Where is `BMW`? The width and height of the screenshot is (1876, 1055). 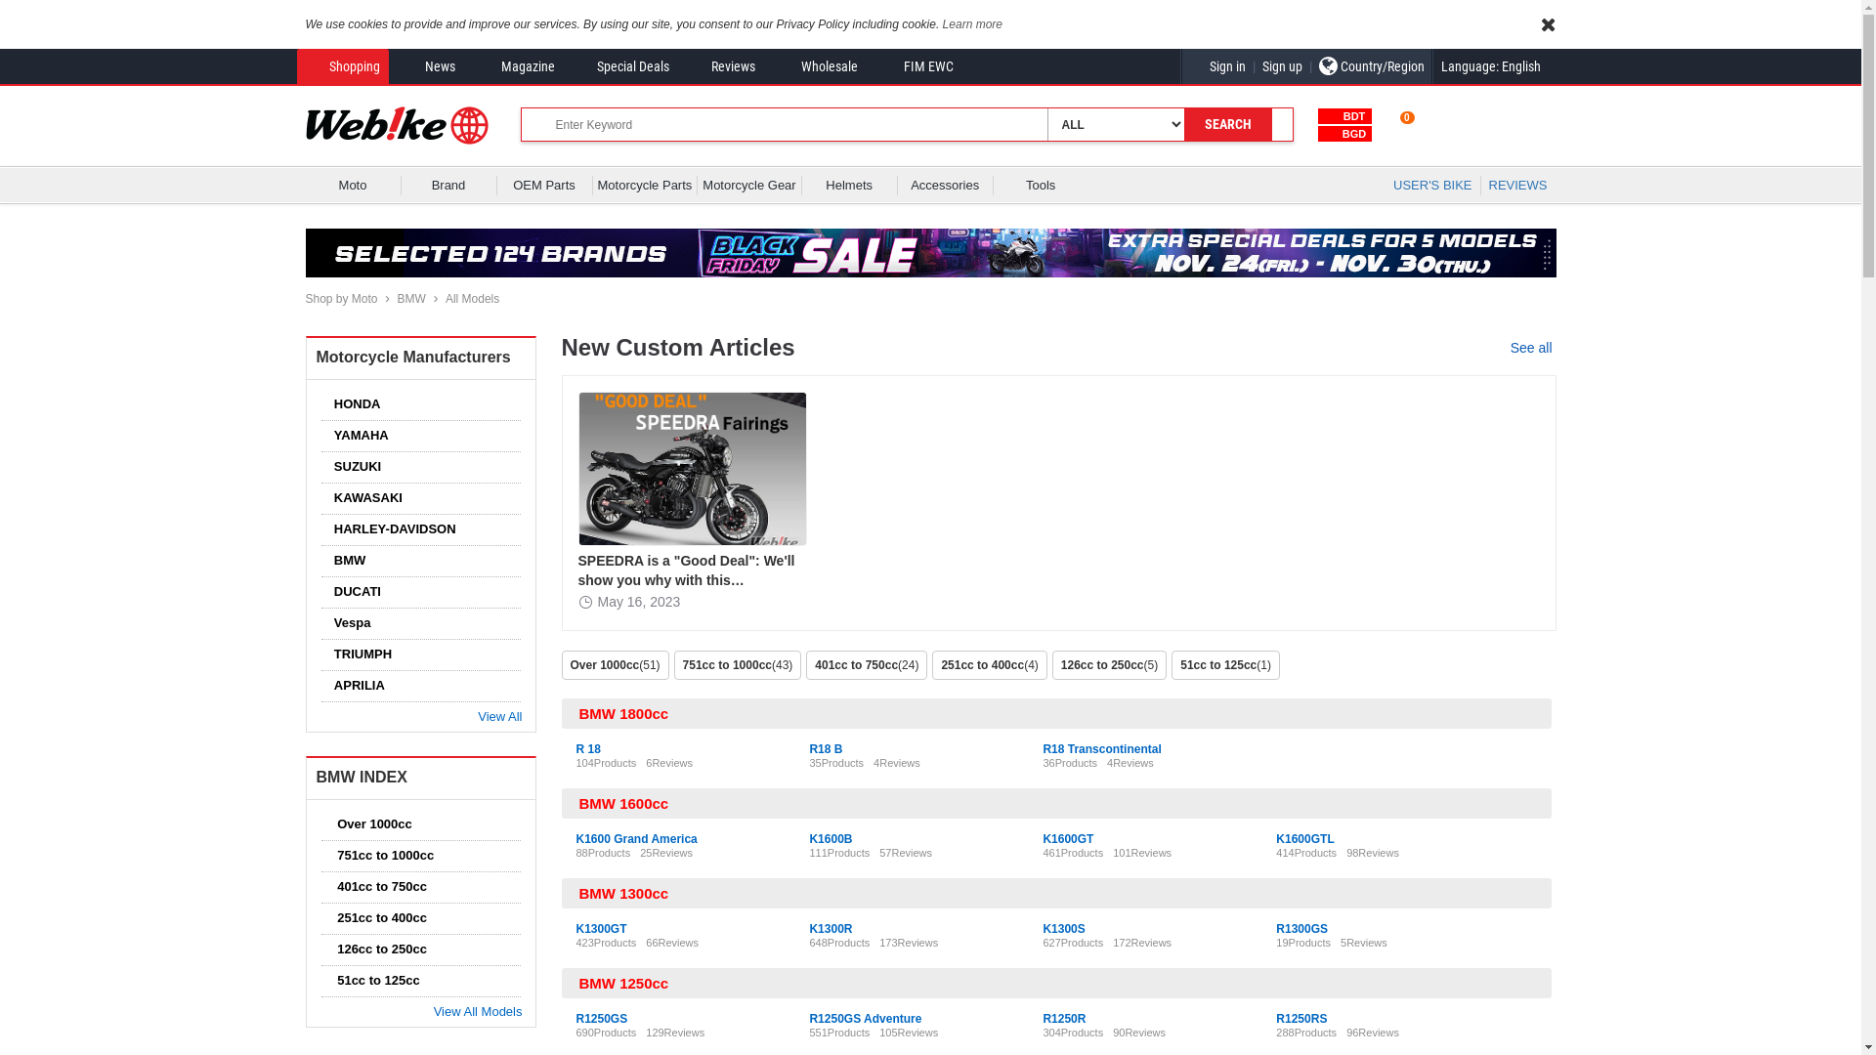 BMW is located at coordinates (412, 299).